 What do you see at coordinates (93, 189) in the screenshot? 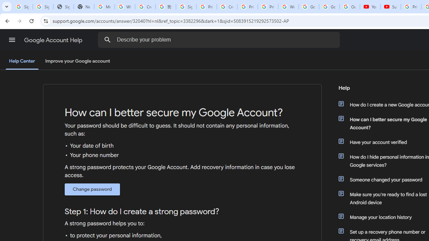
I see `Change password` at bounding box center [93, 189].